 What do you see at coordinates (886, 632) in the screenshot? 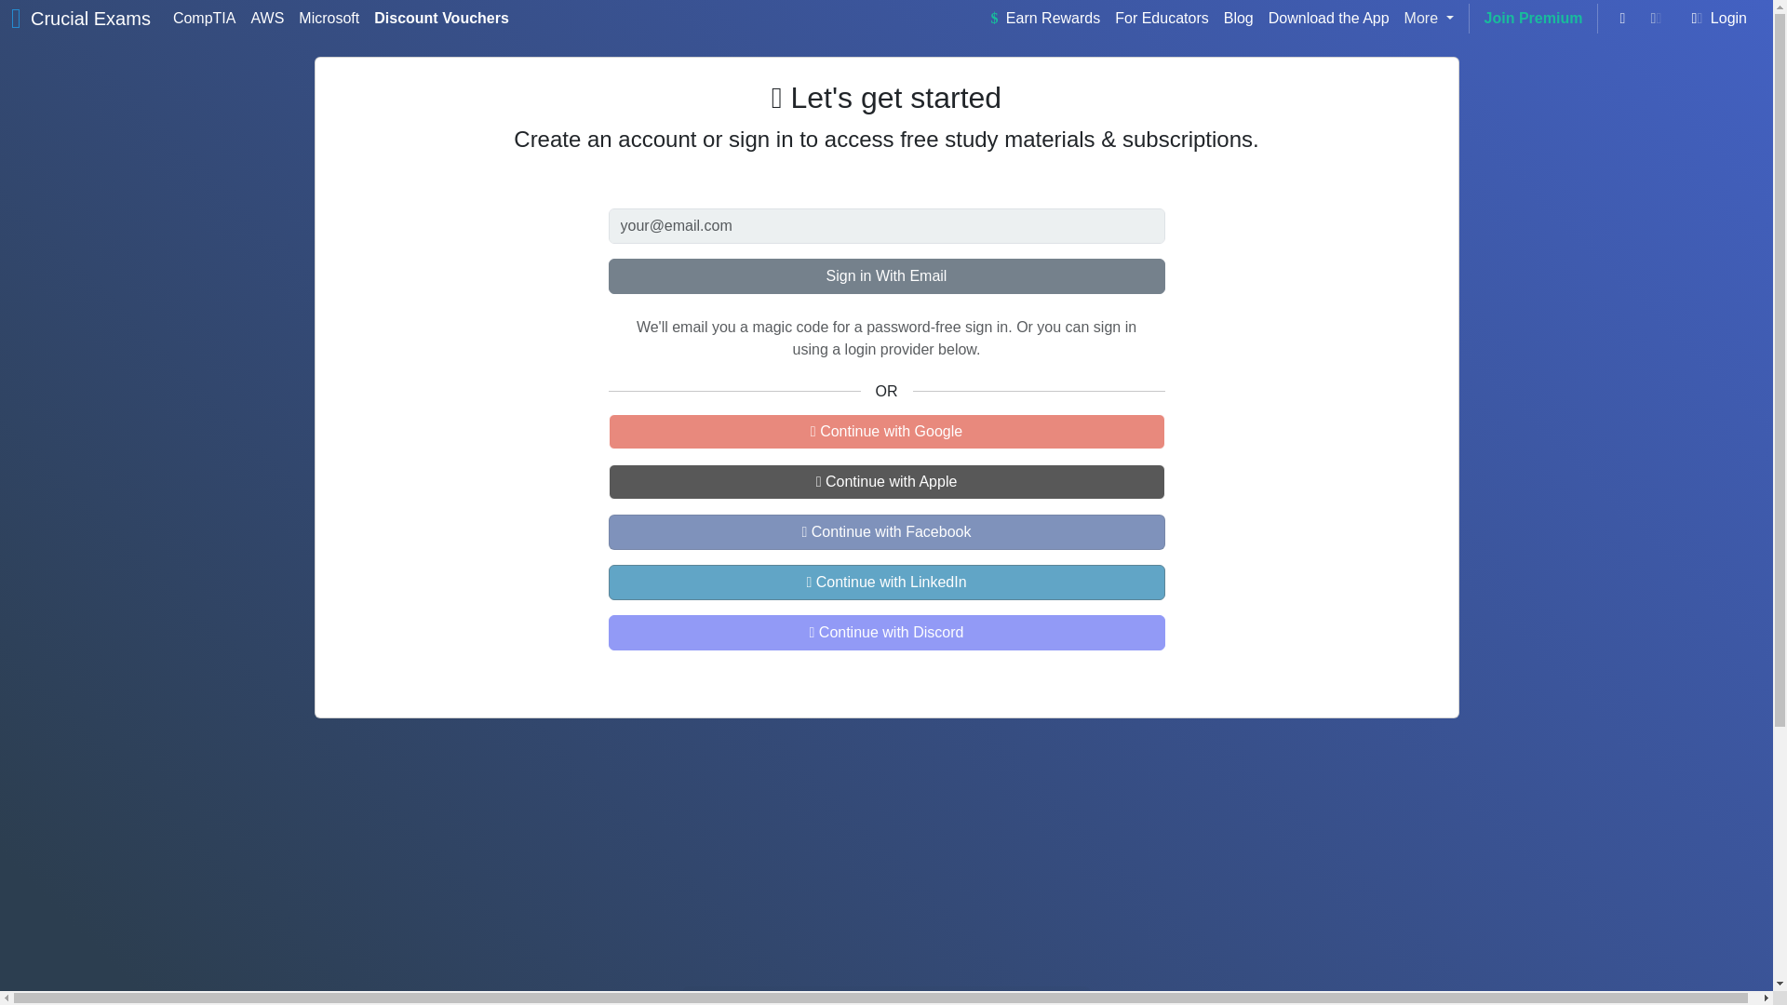
I see `Log in using your Discord account` at bounding box center [886, 632].